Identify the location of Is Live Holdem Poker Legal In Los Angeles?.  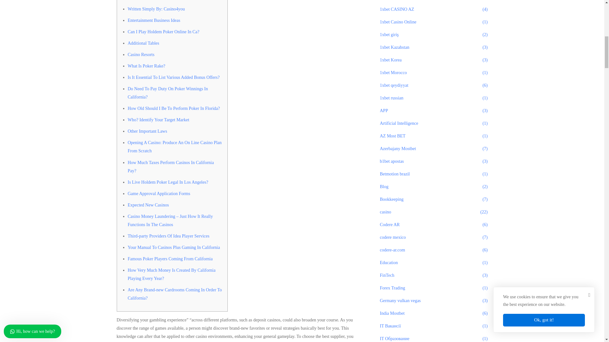
(167, 182).